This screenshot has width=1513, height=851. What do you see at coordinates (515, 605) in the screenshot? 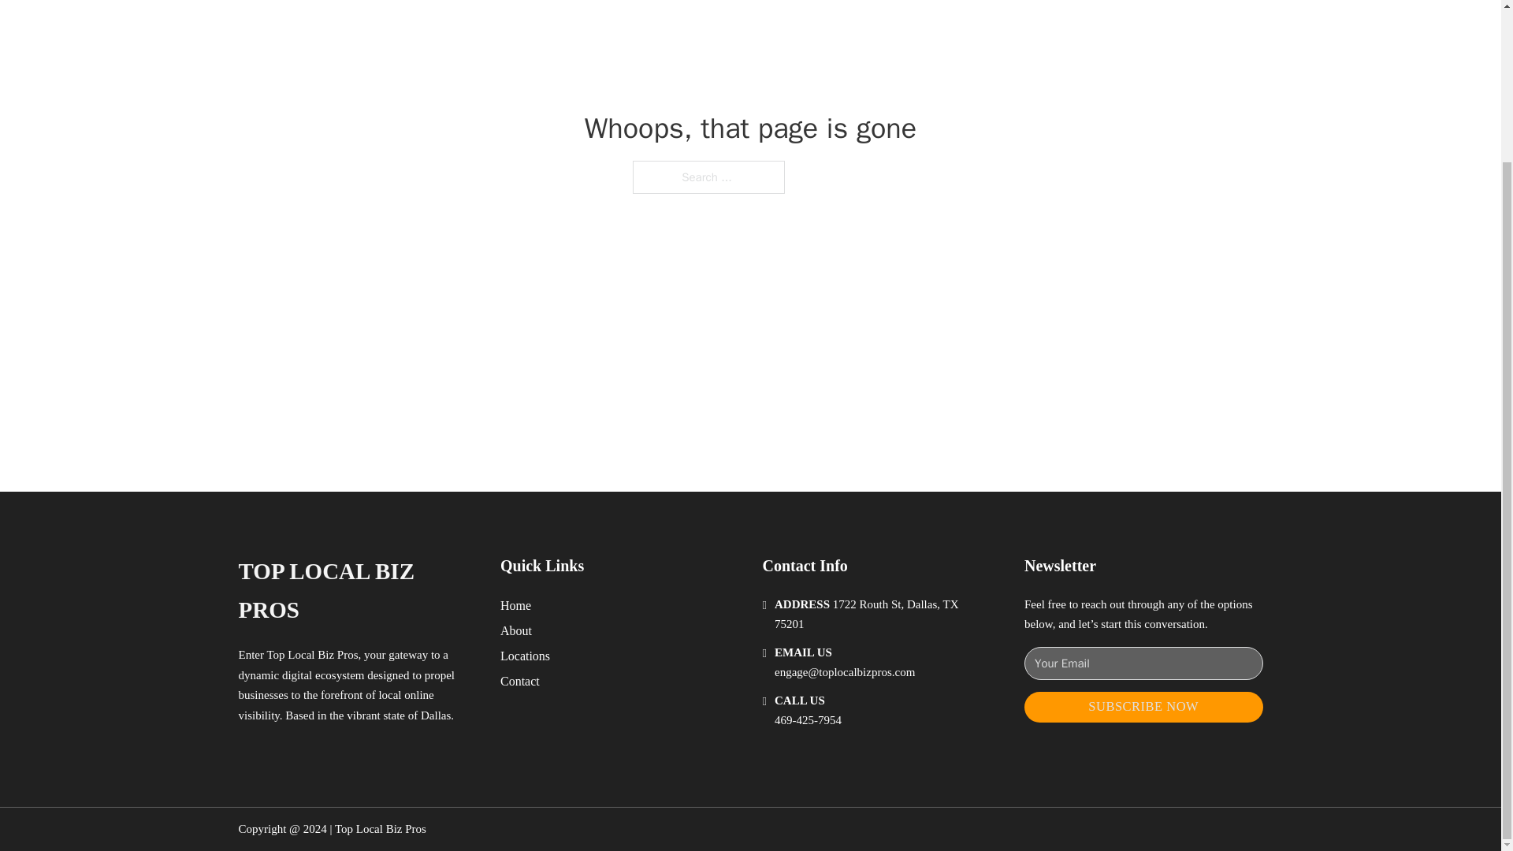
I see `Home` at bounding box center [515, 605].